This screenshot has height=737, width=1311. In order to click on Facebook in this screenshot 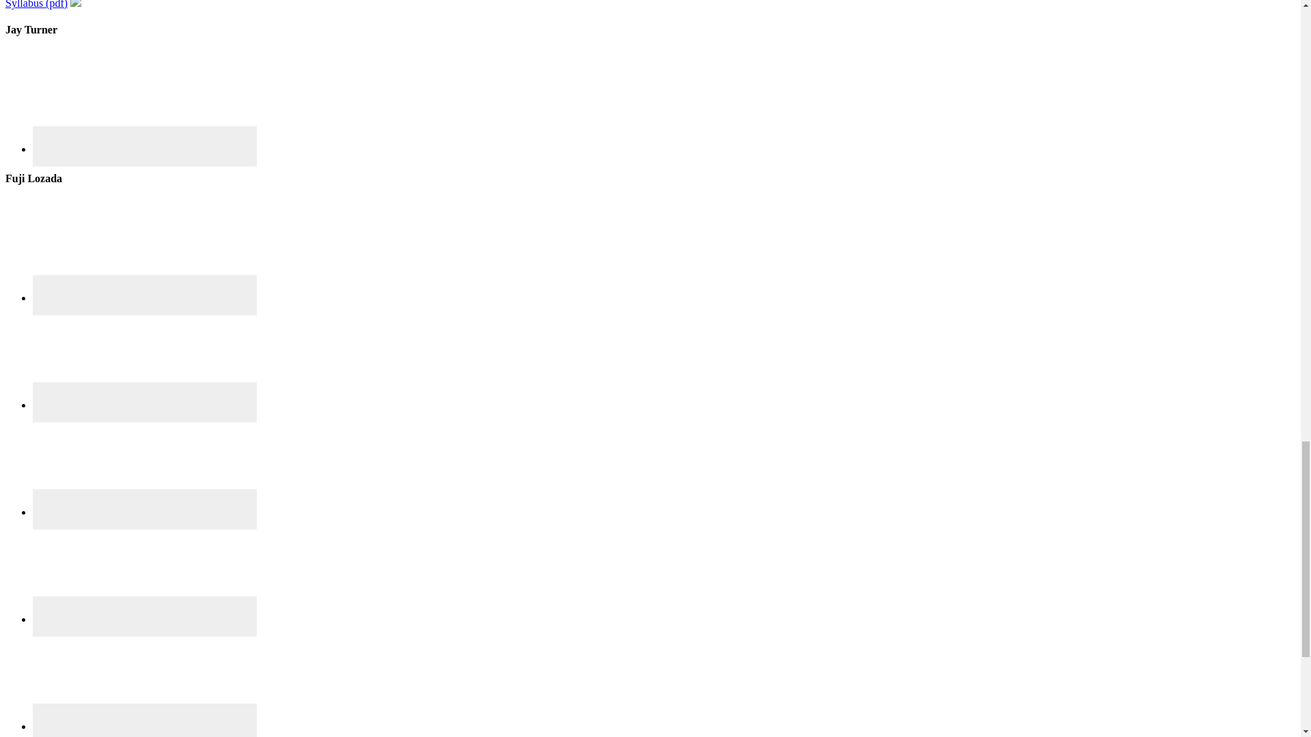, I will do `click(145, 402)`.